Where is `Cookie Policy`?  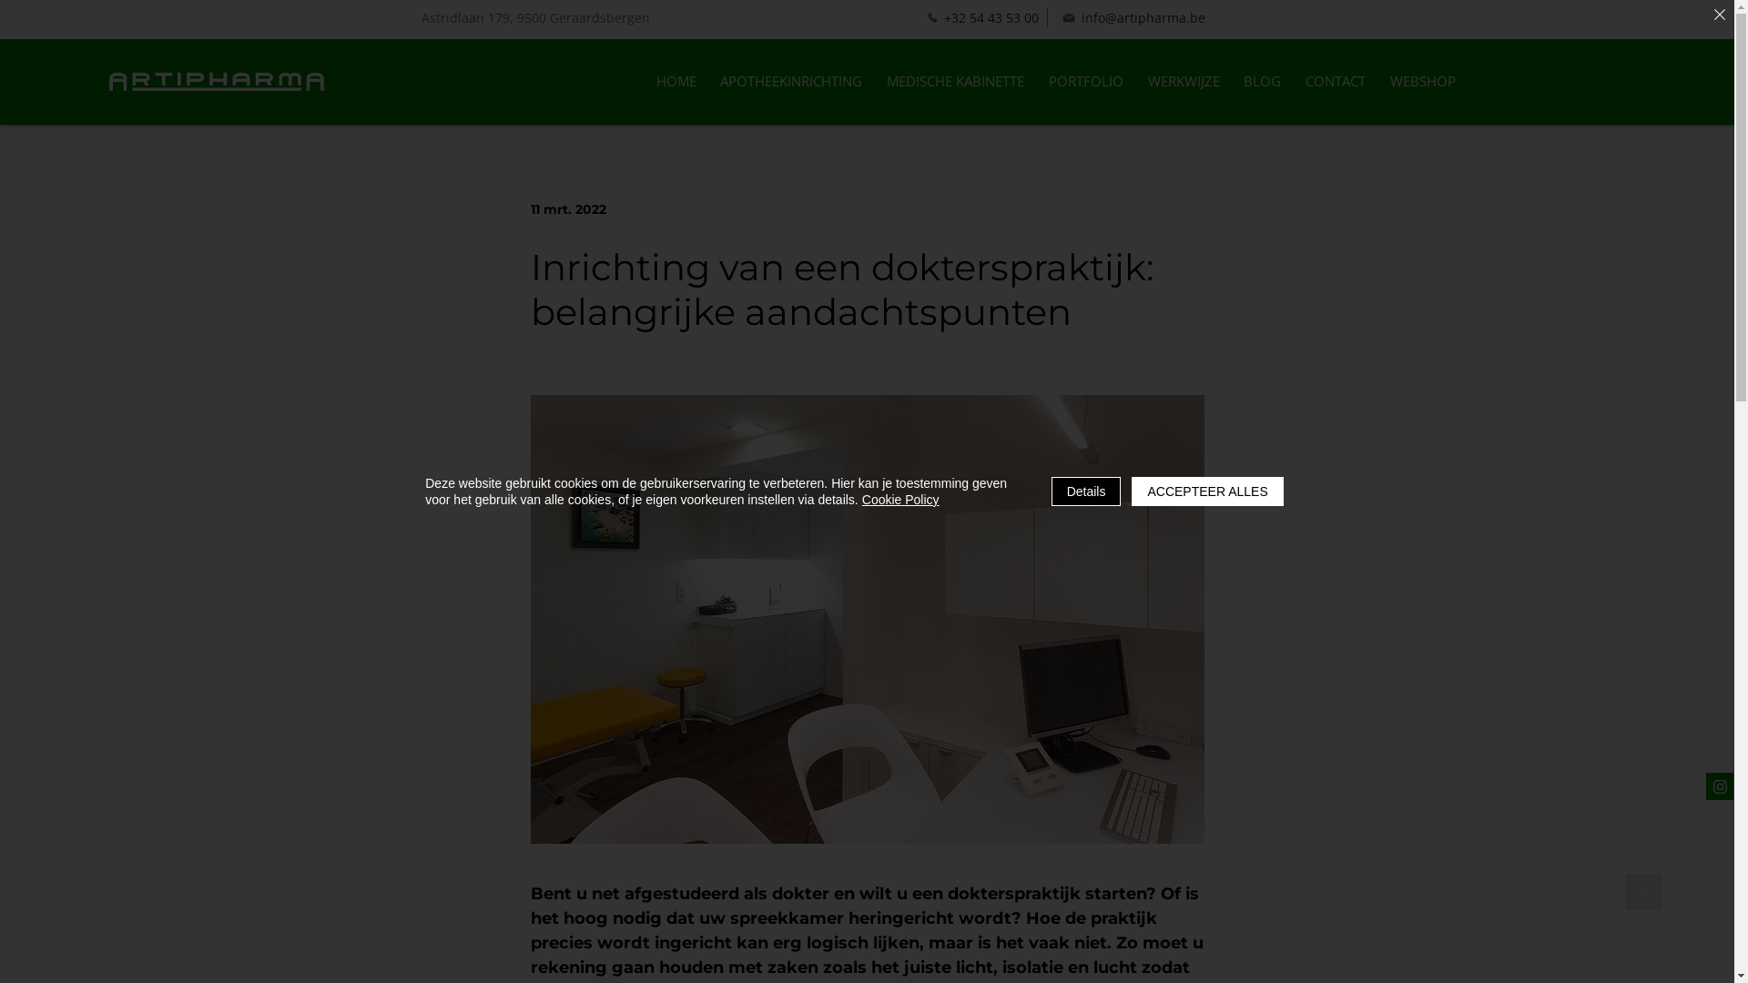 Cookie Policy is located at coordinates (901, 500).